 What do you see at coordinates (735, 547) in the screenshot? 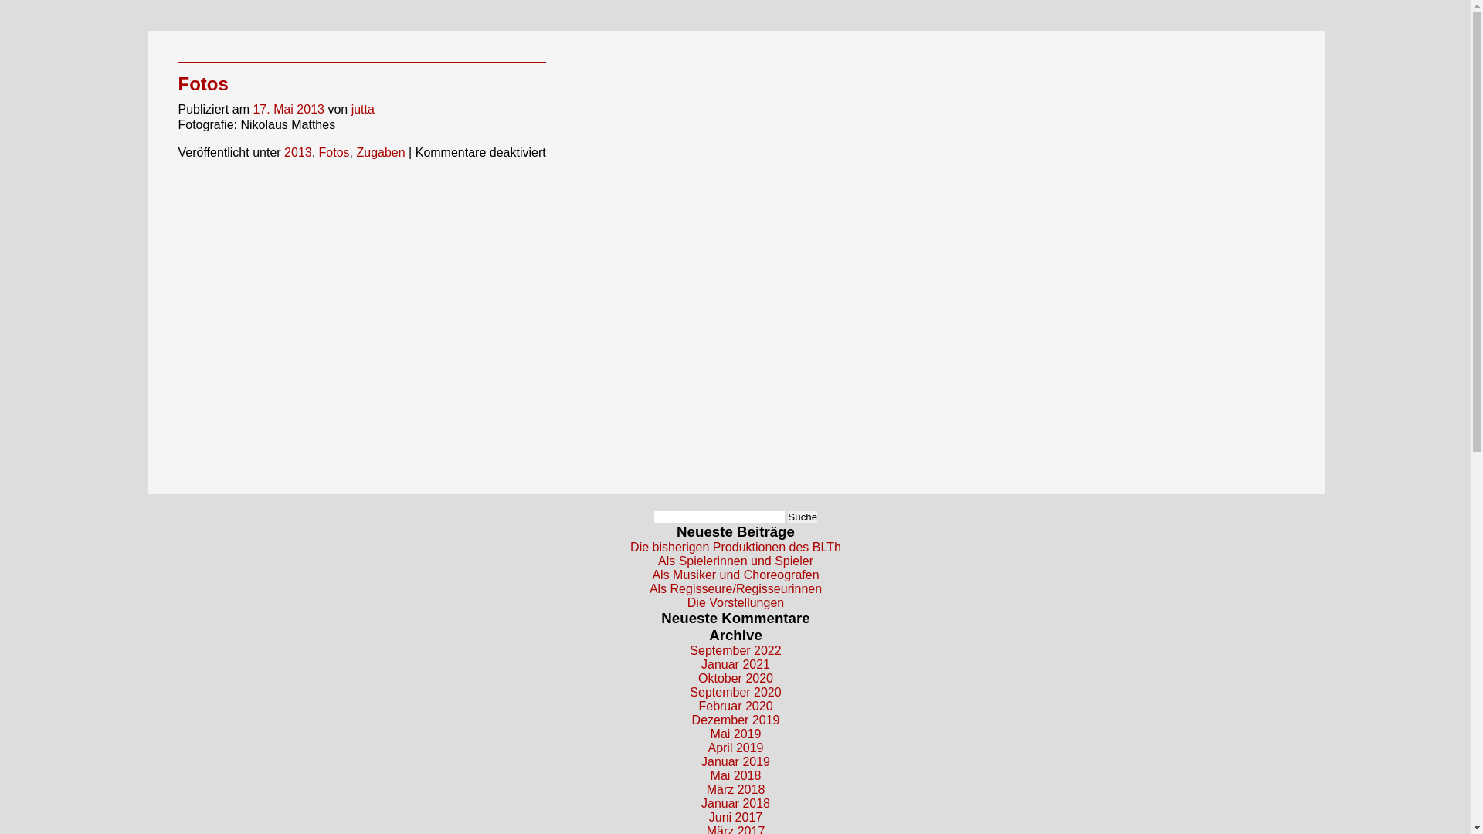
I see `Die bisherigen Produktionen des BLTh` at bounding box center [735, 547].